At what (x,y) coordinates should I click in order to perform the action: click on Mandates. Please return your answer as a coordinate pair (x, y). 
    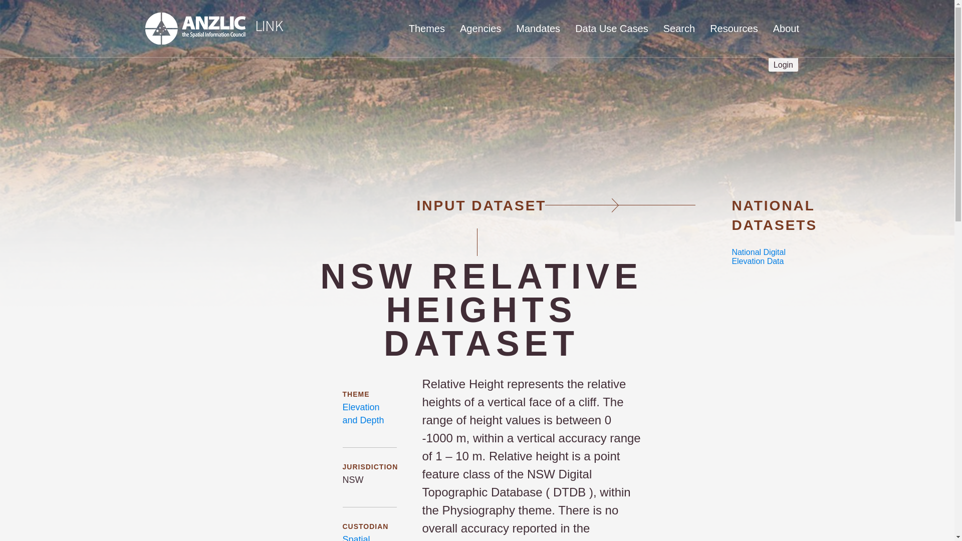
    Looking at the image, I should click on (538, 29).